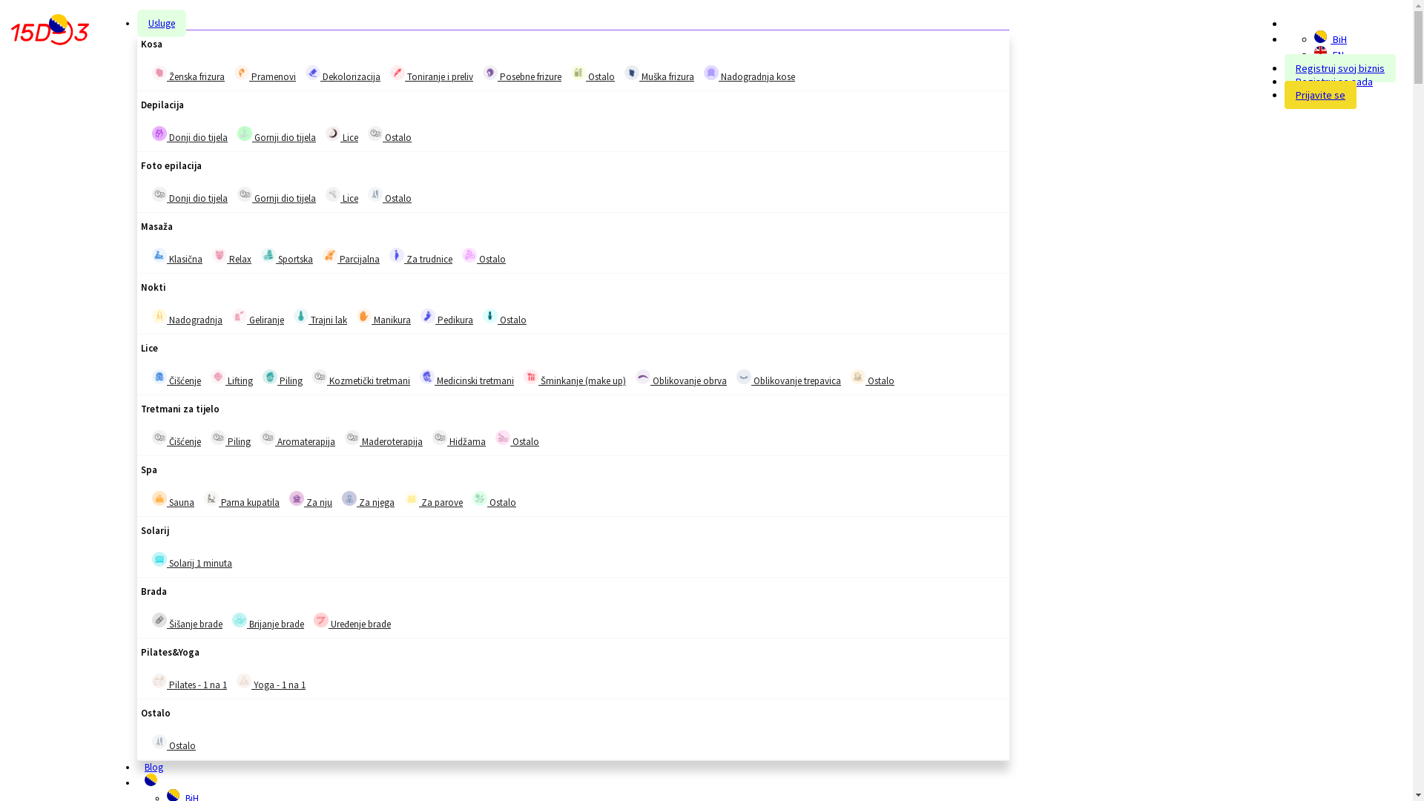  Describe the element at coordinates (375, 133) in the screenshot. I see `Ostalo` at that location.